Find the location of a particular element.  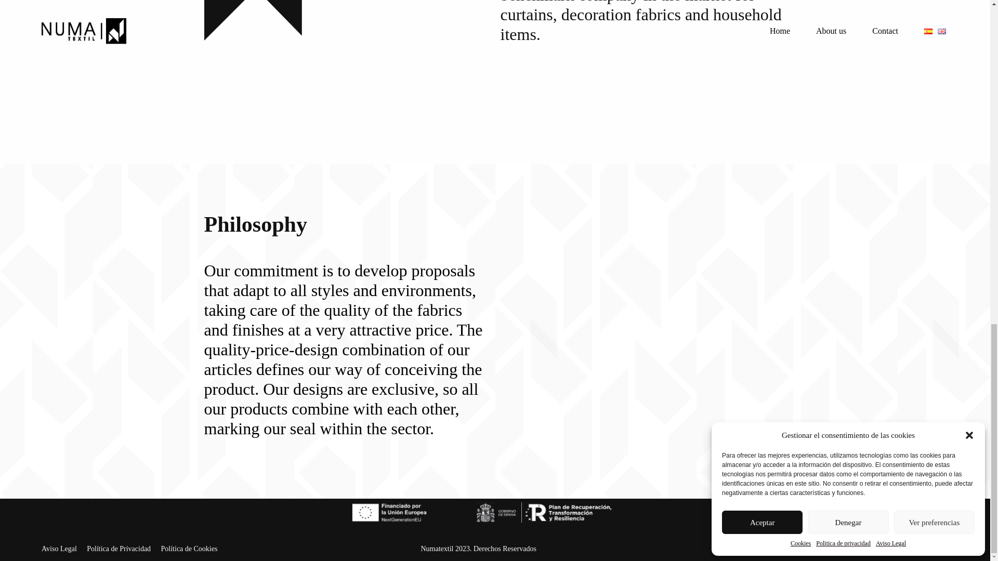

Aviso Legal is located at coordinates (59, 549).